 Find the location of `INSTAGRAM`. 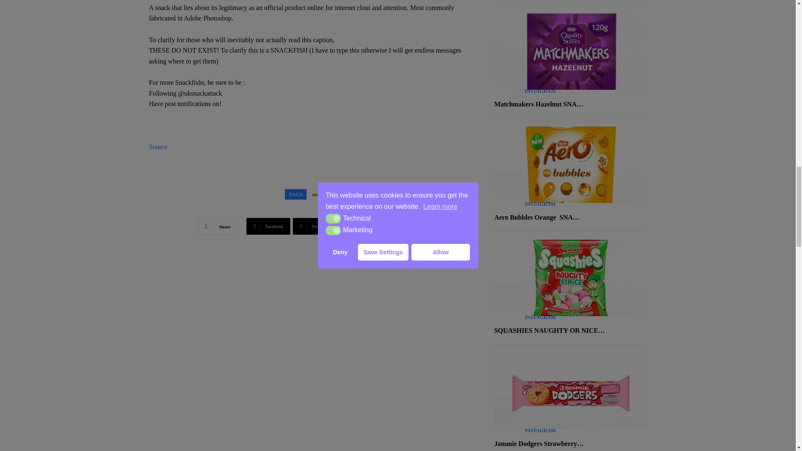

INSTAGRAM is located at coordinates (540, 204).